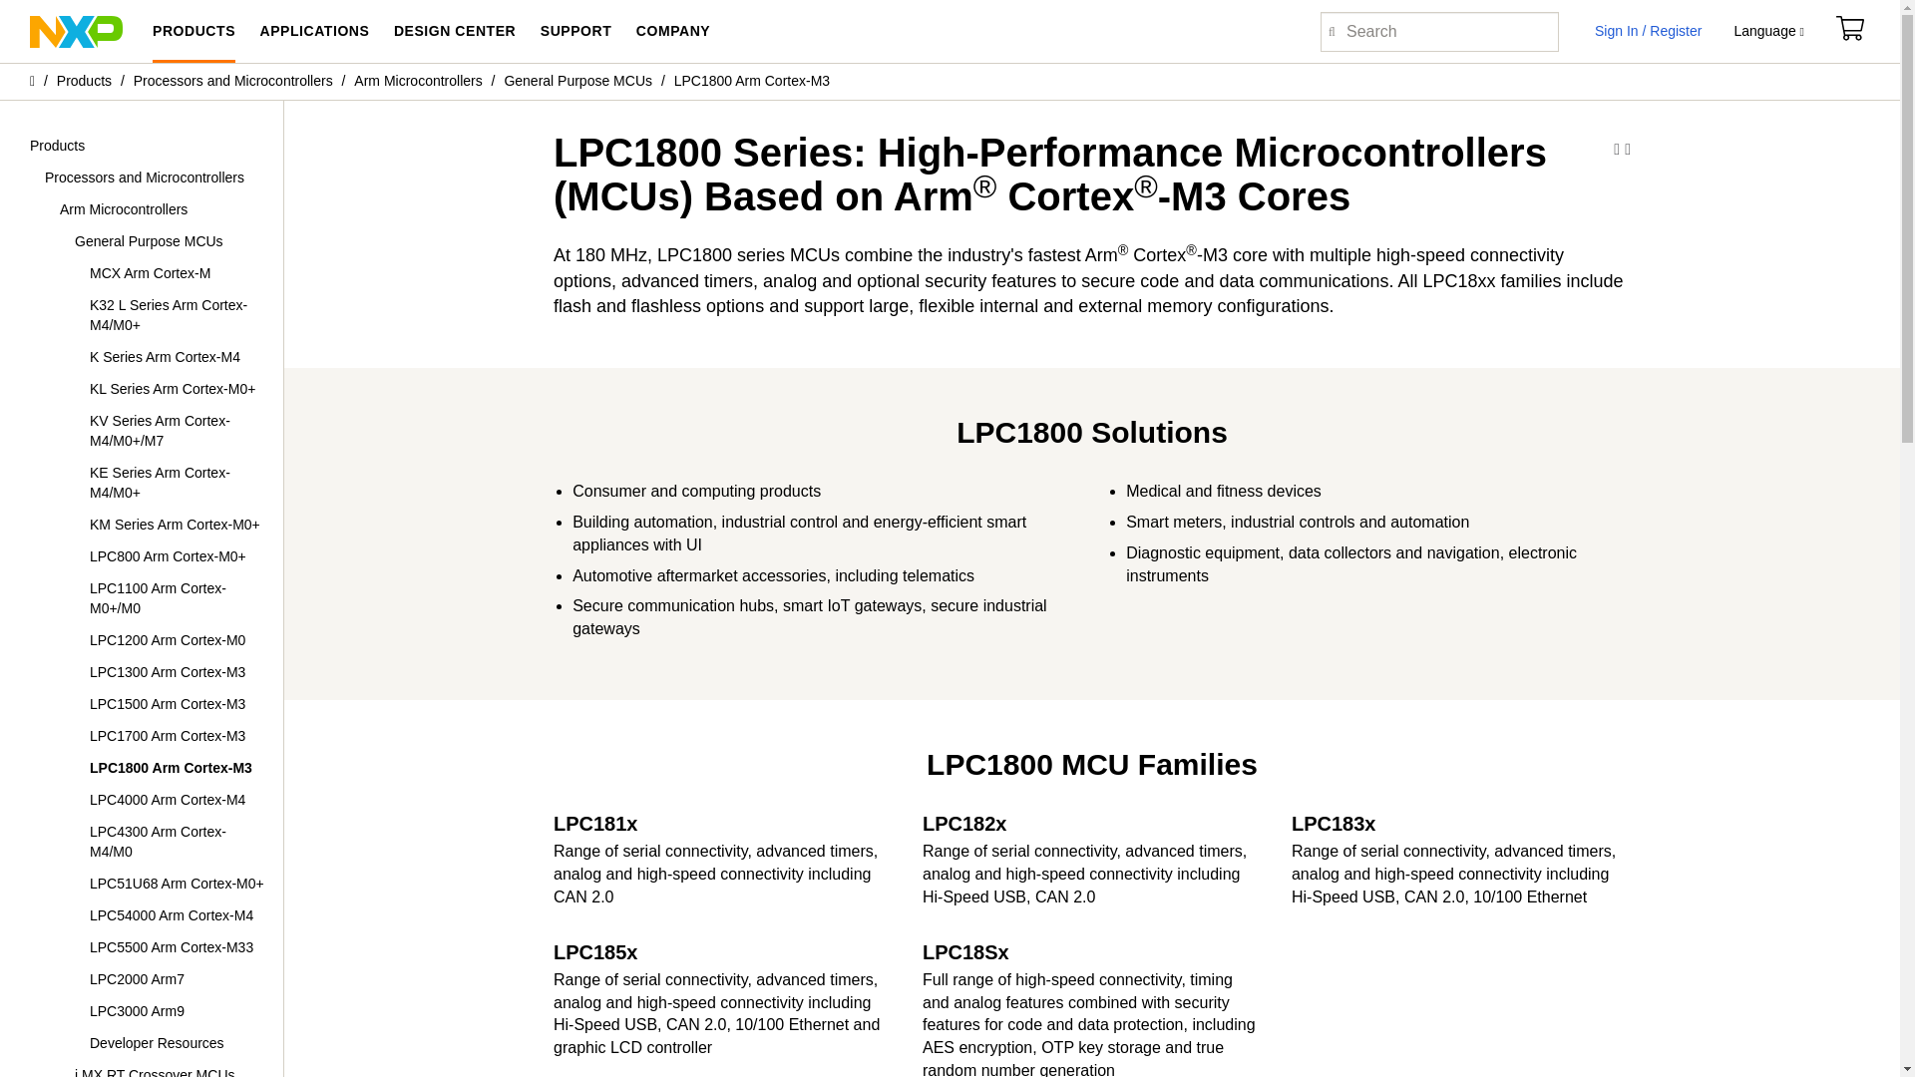  I want to click on PRODUCTS, so click(193, 31).